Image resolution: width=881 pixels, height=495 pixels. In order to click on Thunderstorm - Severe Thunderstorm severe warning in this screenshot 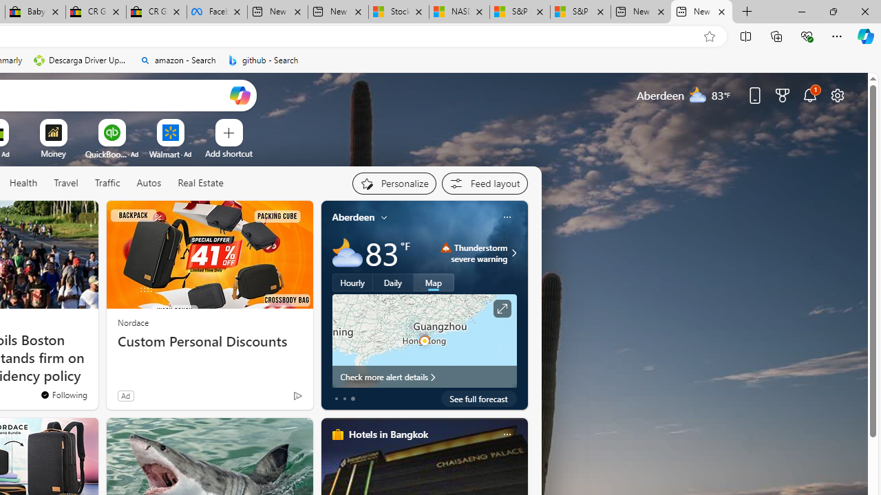, I will do `click(474, 253)`.